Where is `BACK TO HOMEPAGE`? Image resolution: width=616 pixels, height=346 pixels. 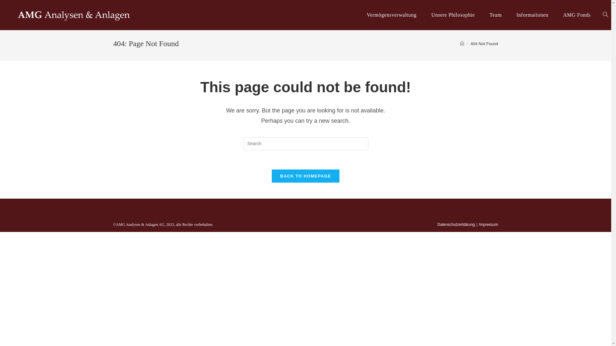
BACK TO HOMEPAGE is located at coordinates (305, 176).